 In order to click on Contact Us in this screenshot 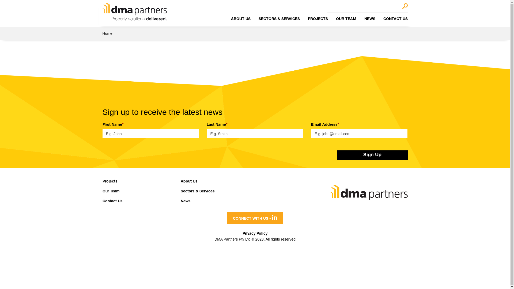, I will do `click(112, 201)`.